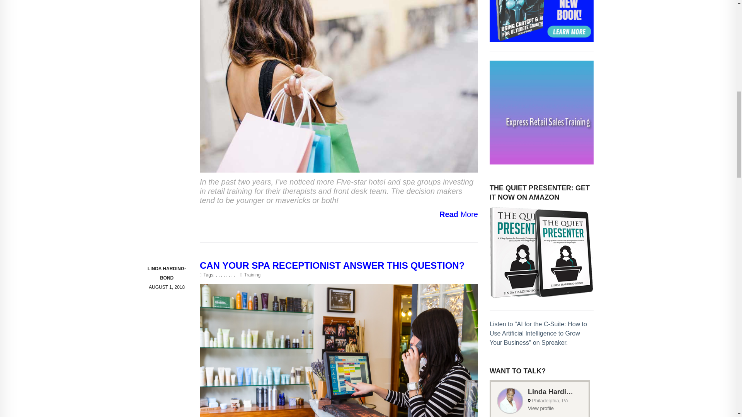 This screenshot has height=417, width=742. What do you see at coordinates (542, 253) in the screenshot?
I see `Get It on Amazon` at bounding box center [542, 253].